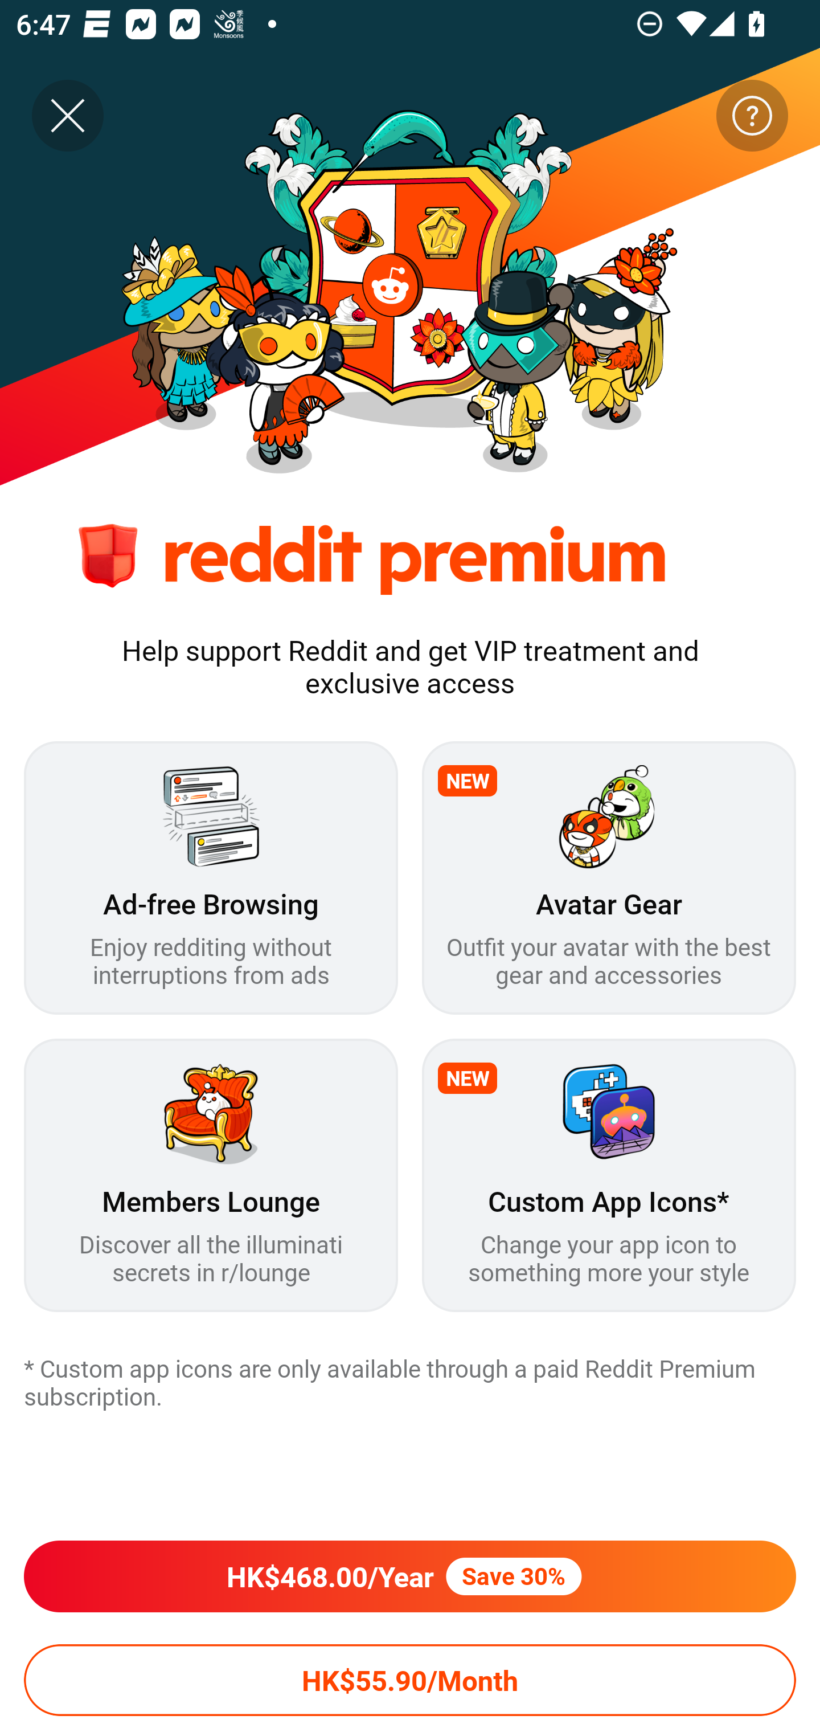 The width and height of the screenshot is (820, 1732). Describe the element at coordinates (67, 116) in the screenshot. I see `Close` at that location.